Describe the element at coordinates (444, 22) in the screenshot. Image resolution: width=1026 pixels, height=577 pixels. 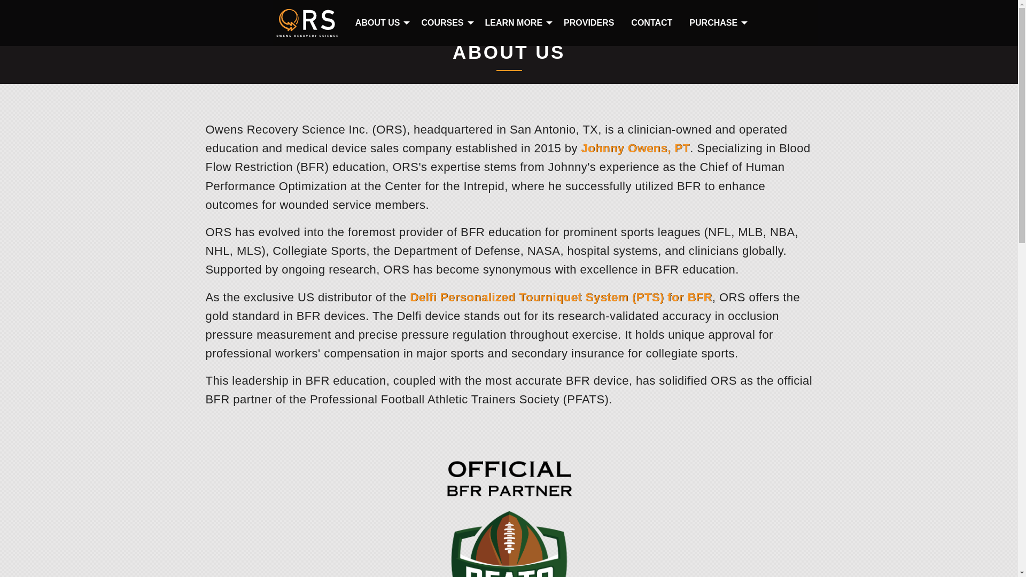
I see `ABOUT US` at that location.